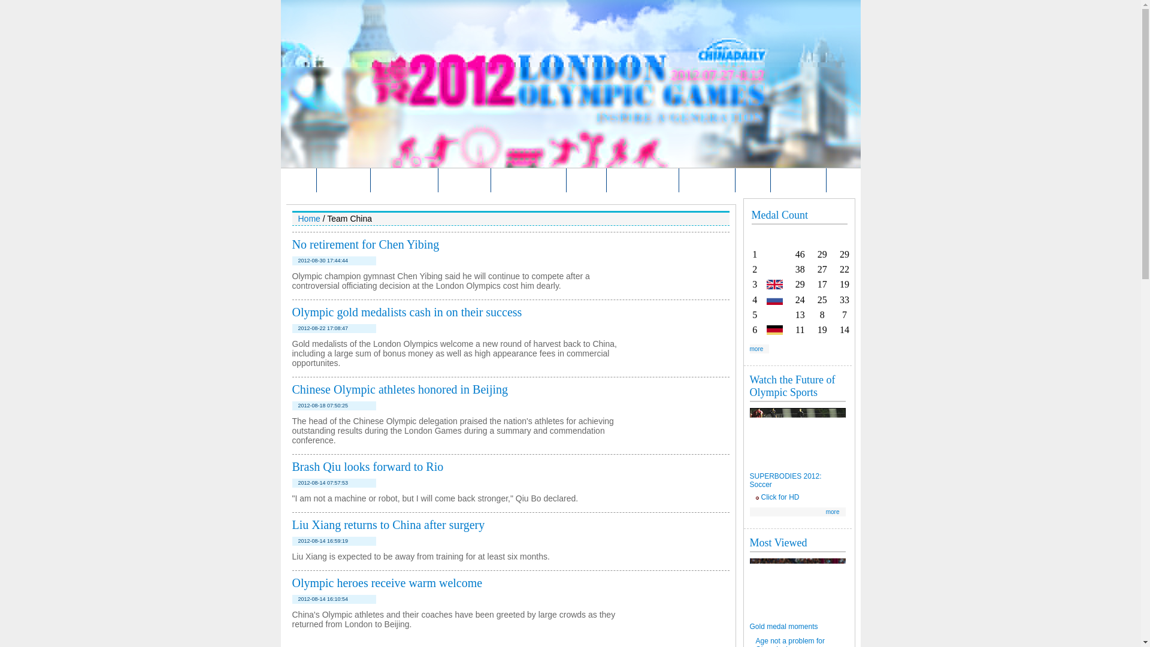 Image resolution: width=1150 pixels, height=647 pixels. Describe the element at coordinates (528, 180) in the screenshot. I see `China in Olympics` at that location.